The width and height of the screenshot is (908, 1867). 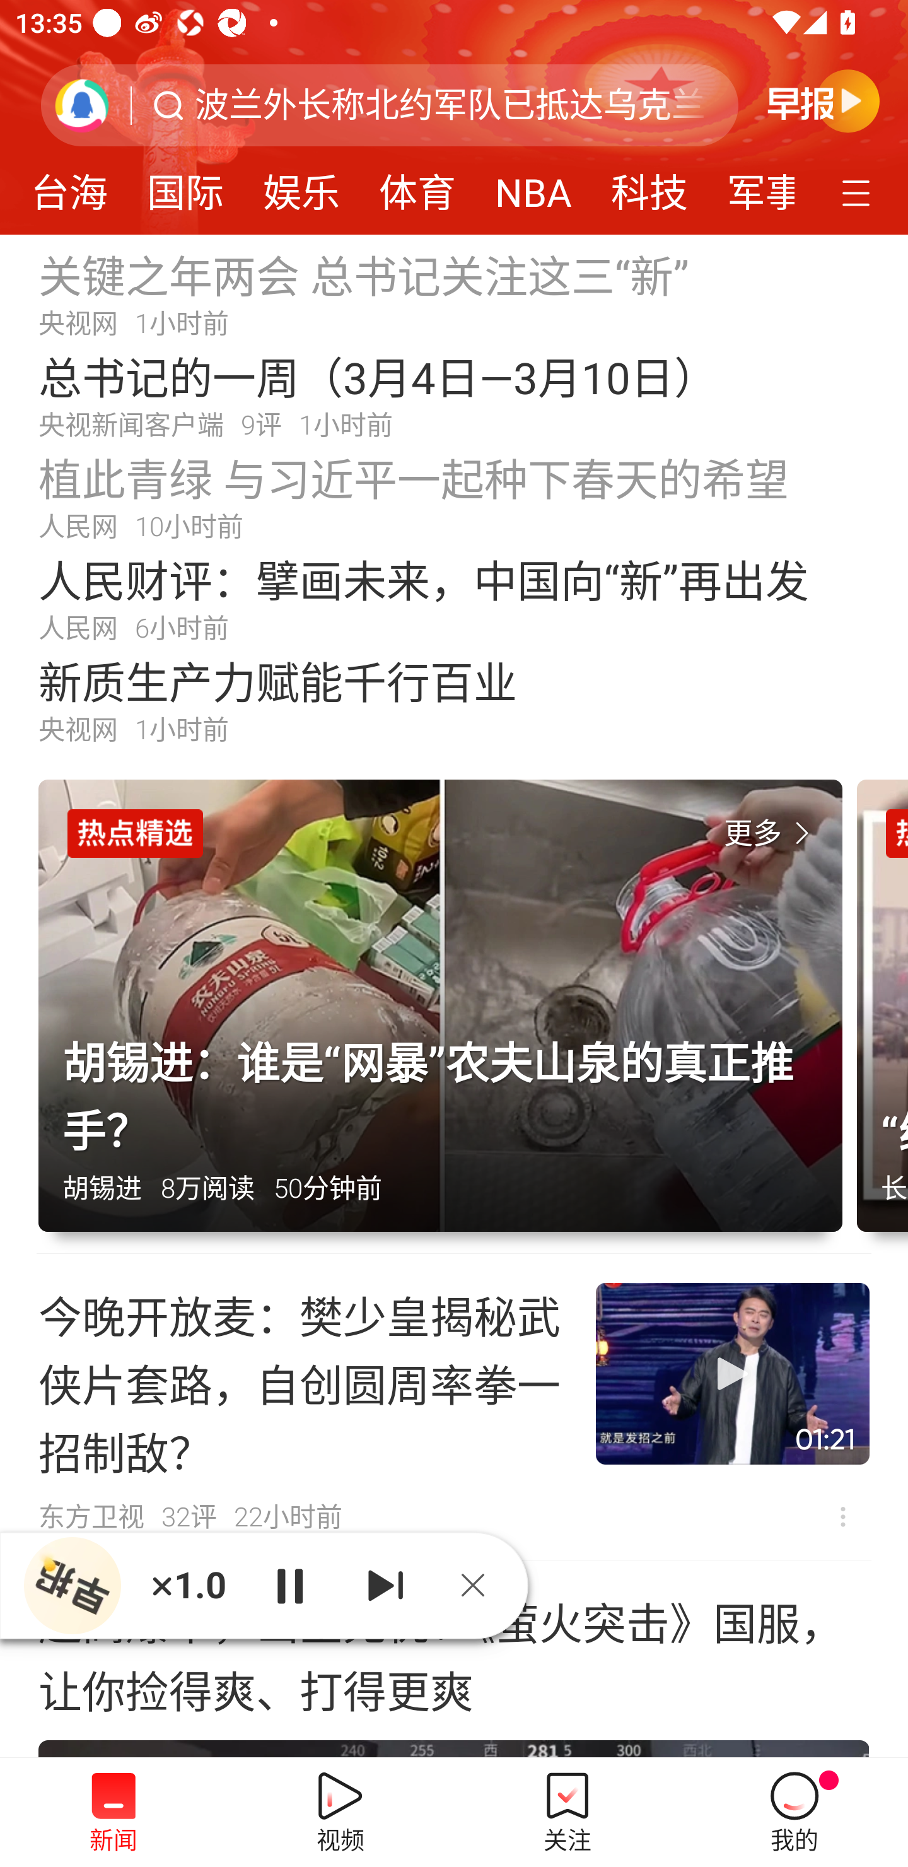 What do you see at coordinates (72, 1586) in the screenshot?
I see `播放器` at bounding box center [72, 1586].